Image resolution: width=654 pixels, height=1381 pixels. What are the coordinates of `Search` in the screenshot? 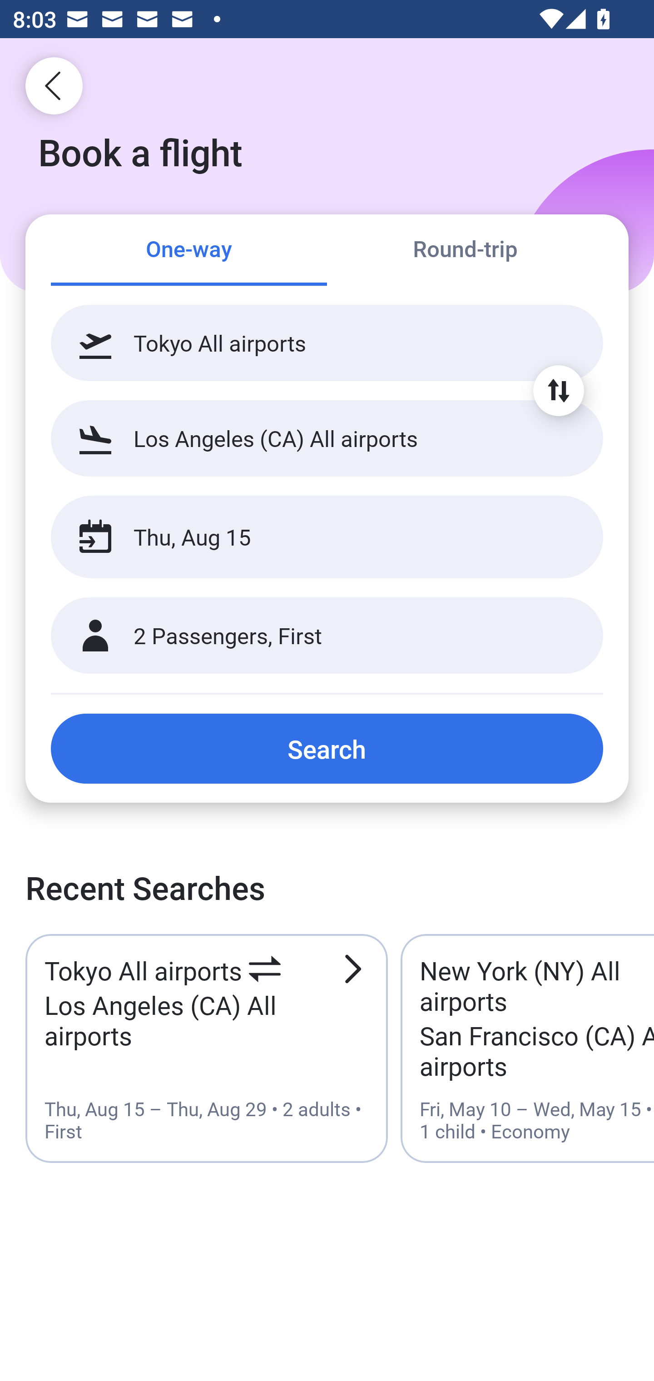 It's located at (327, 748).